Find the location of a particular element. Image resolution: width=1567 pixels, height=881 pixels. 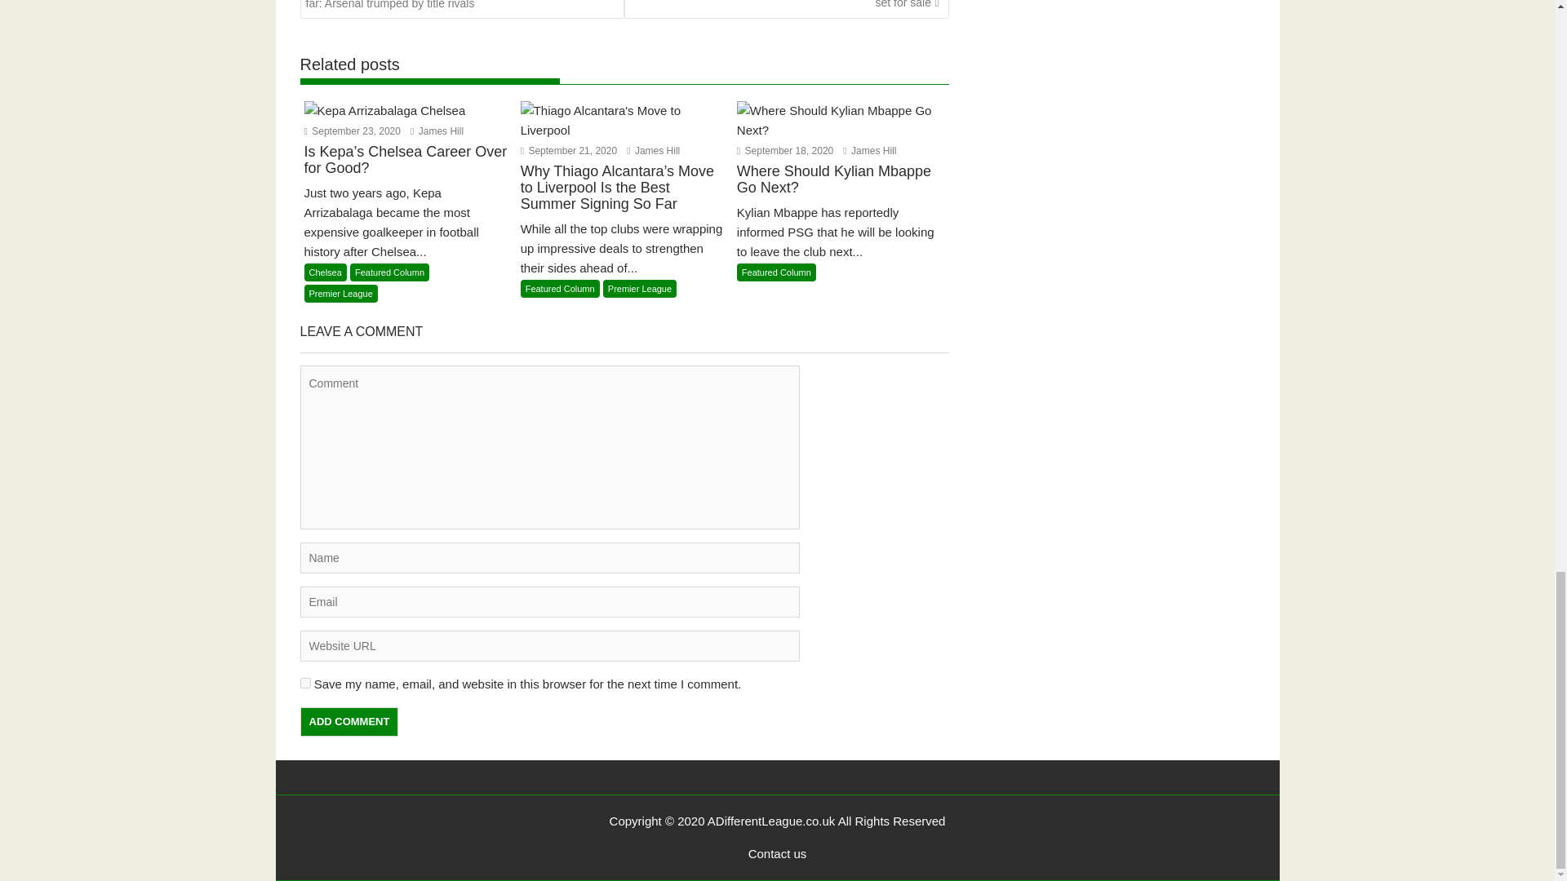

Featured Column is located at coordinates (389, 272).